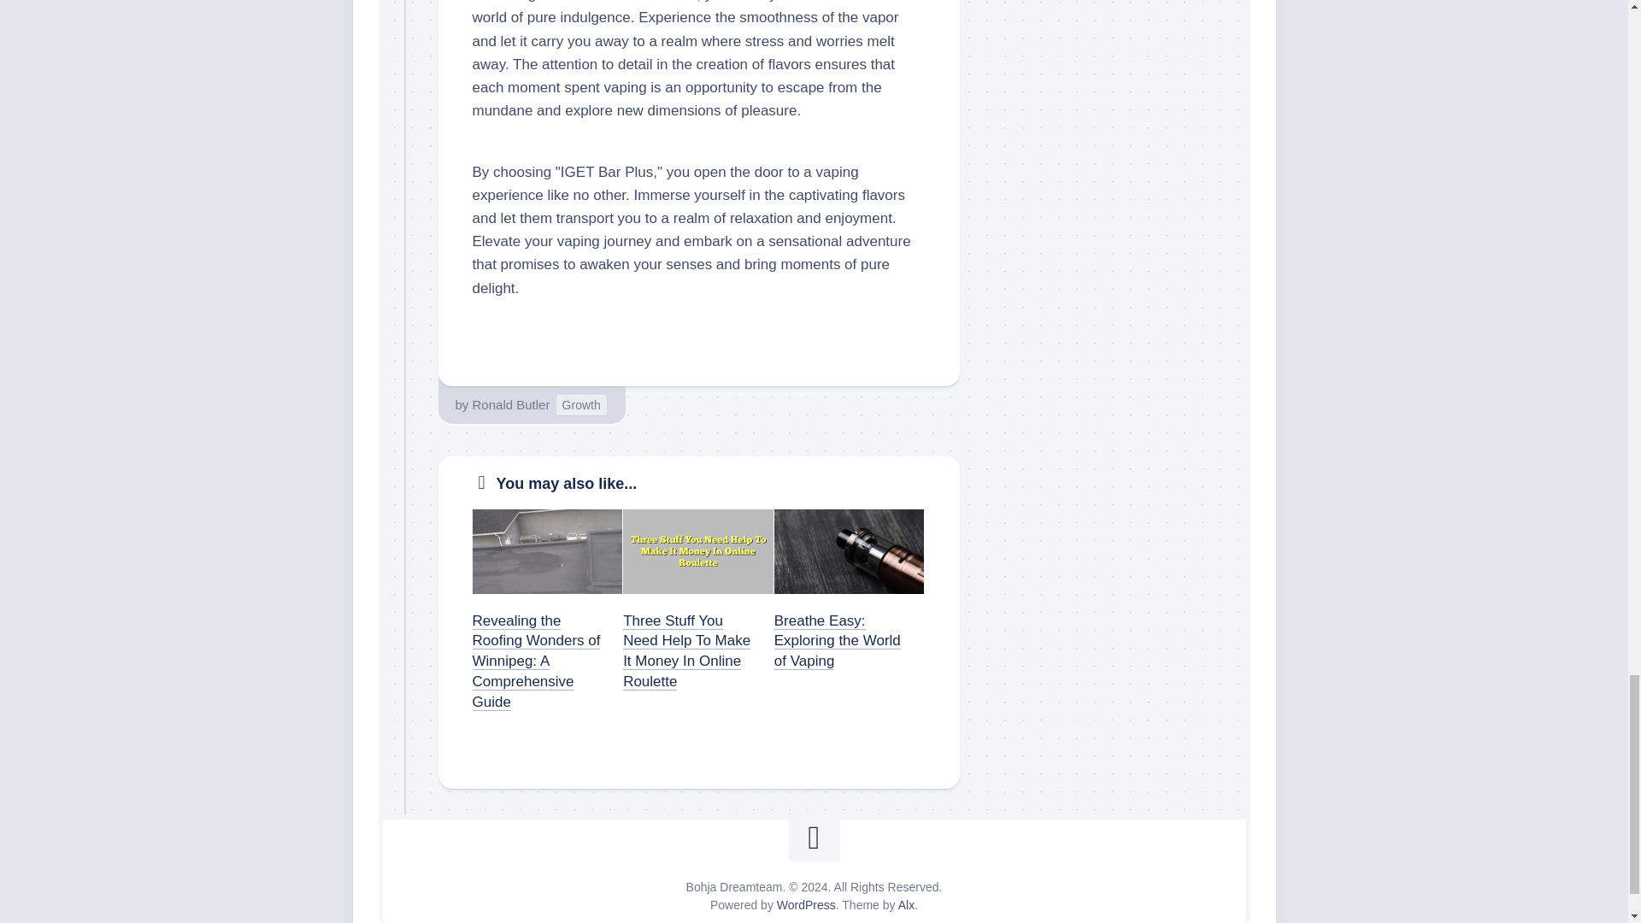  What do you see at coordinates (511, 404) in the screenshot?
I see `Posts by Ronald Butler` at bounding box center [511, 404].